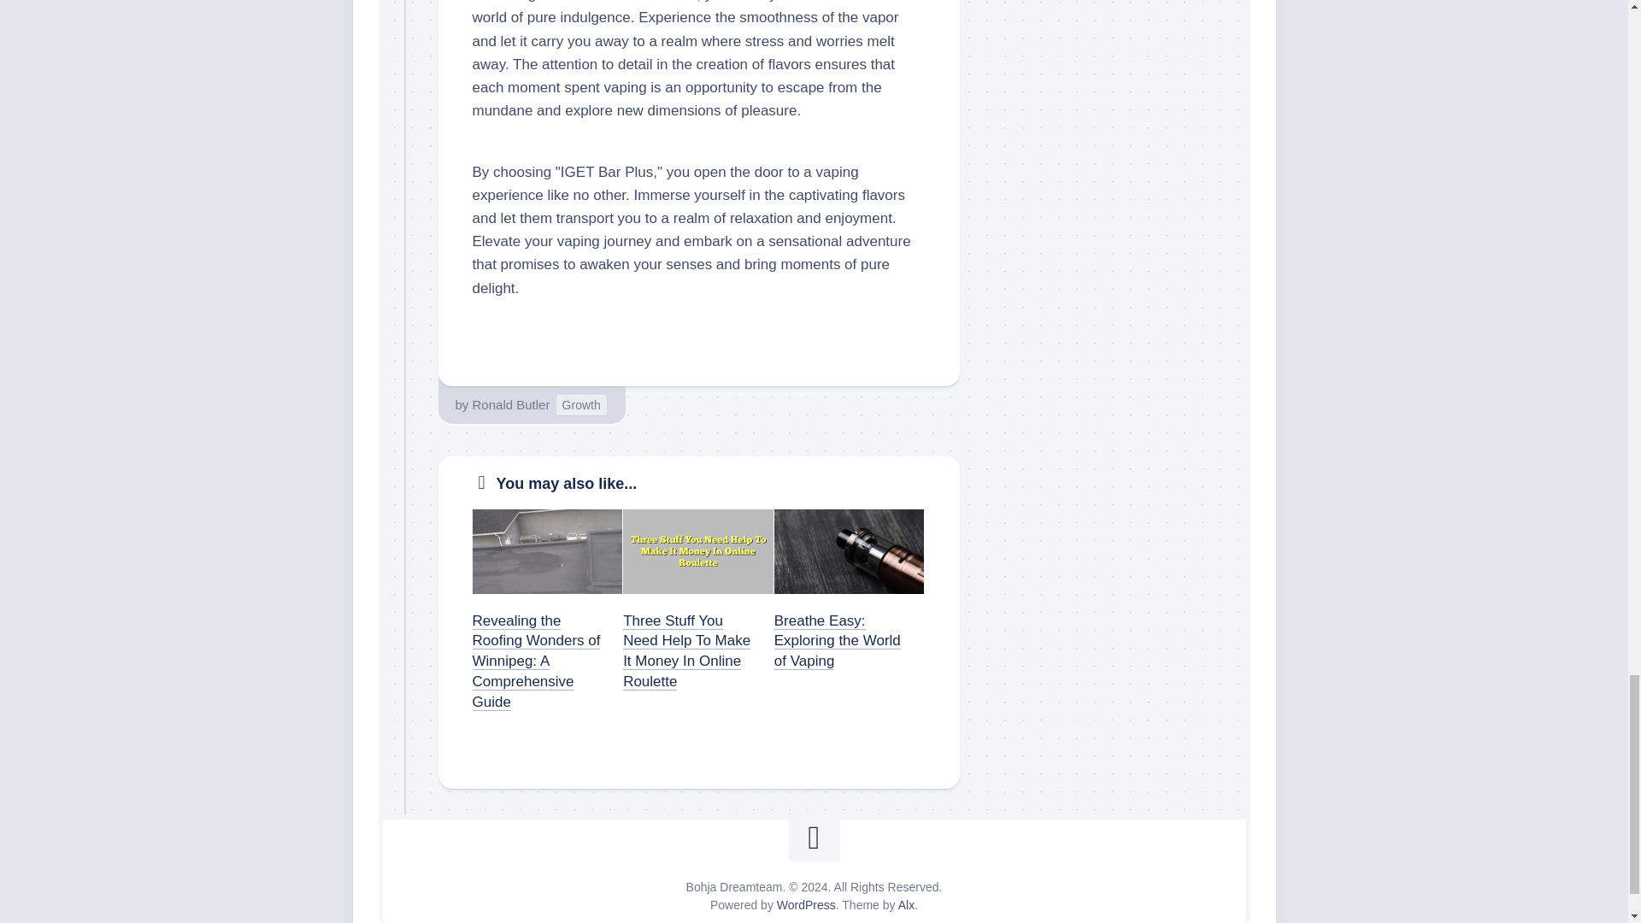  What do you see at coordinates (511, 404) in the screenshot?
I see `Posts by Ronald Butler` at bounding box center [511, 404].